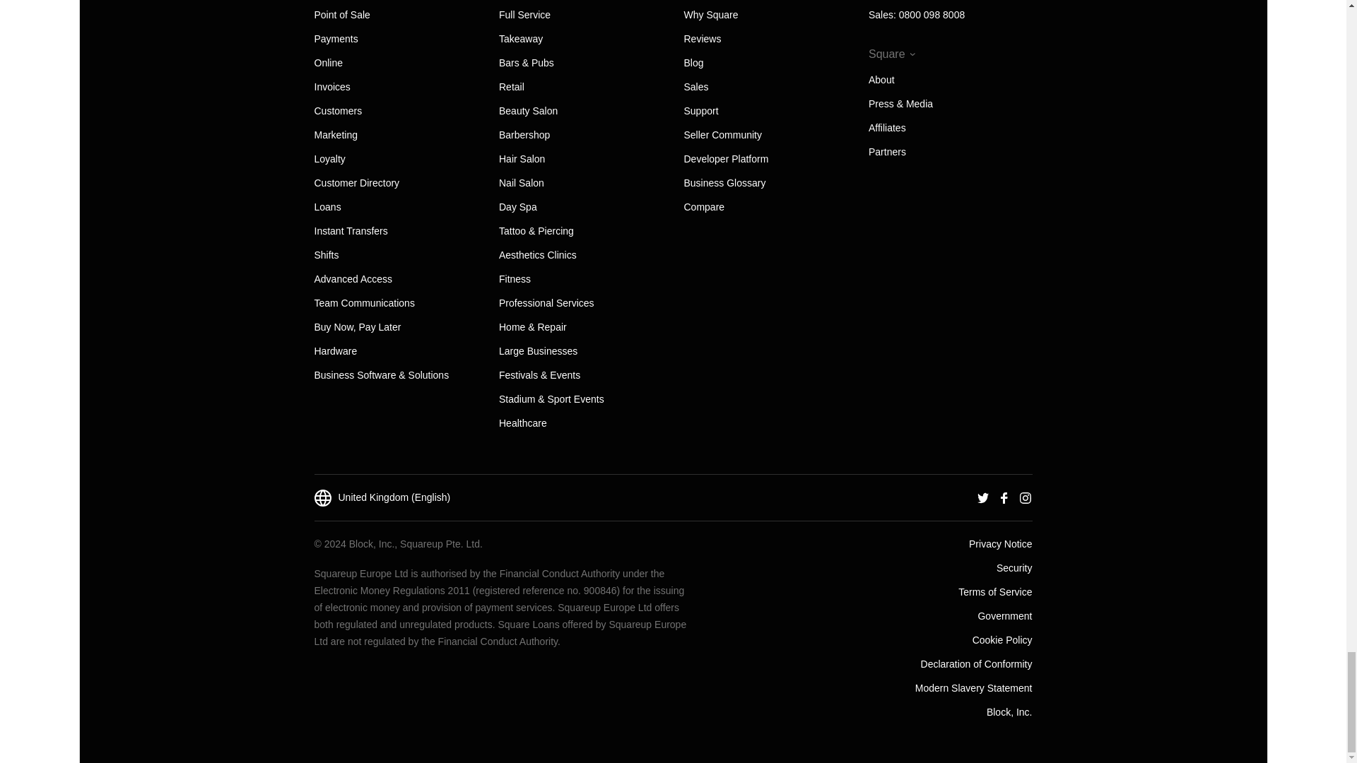 The height and width of the screenshot is (763, 1357). Describe the element at coordinates (335, 351) in the screenshot. I see `Hardware` at that location.